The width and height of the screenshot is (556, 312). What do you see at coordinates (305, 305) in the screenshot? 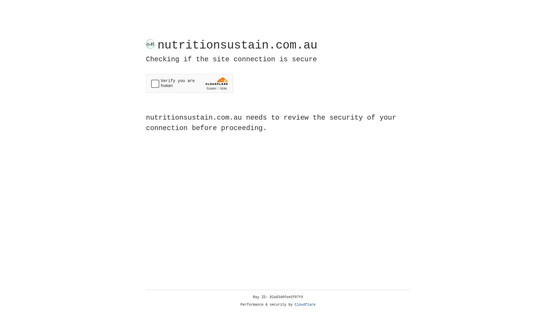
I see `Cloudflare` at bounding box center [305, 305].